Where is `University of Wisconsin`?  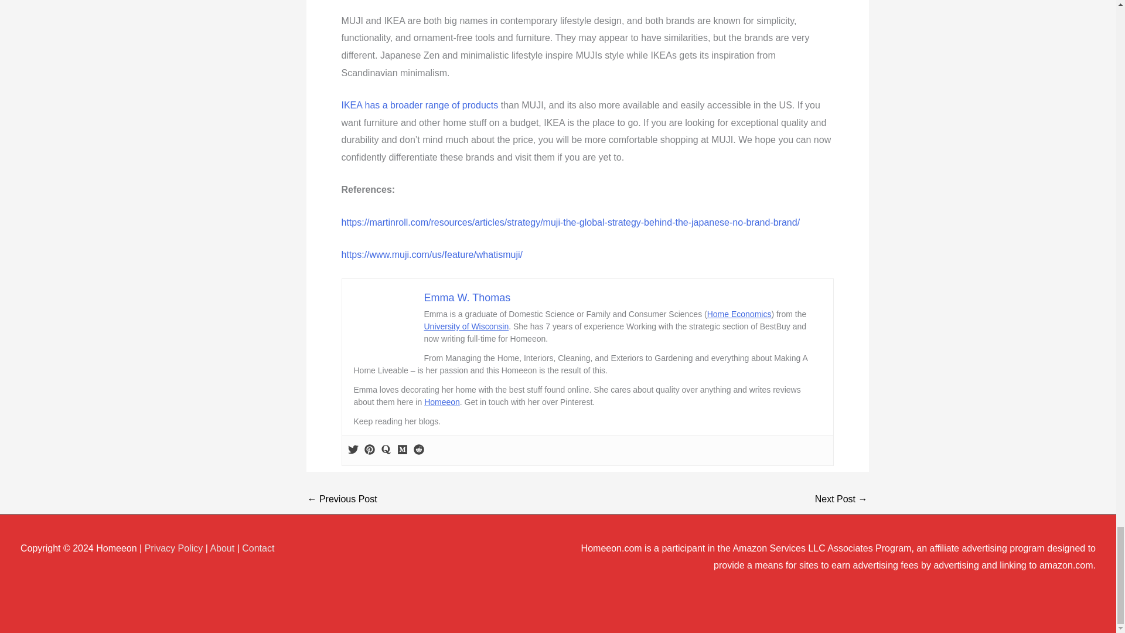
University of Wisconsin is located at coordinates (466, 326).